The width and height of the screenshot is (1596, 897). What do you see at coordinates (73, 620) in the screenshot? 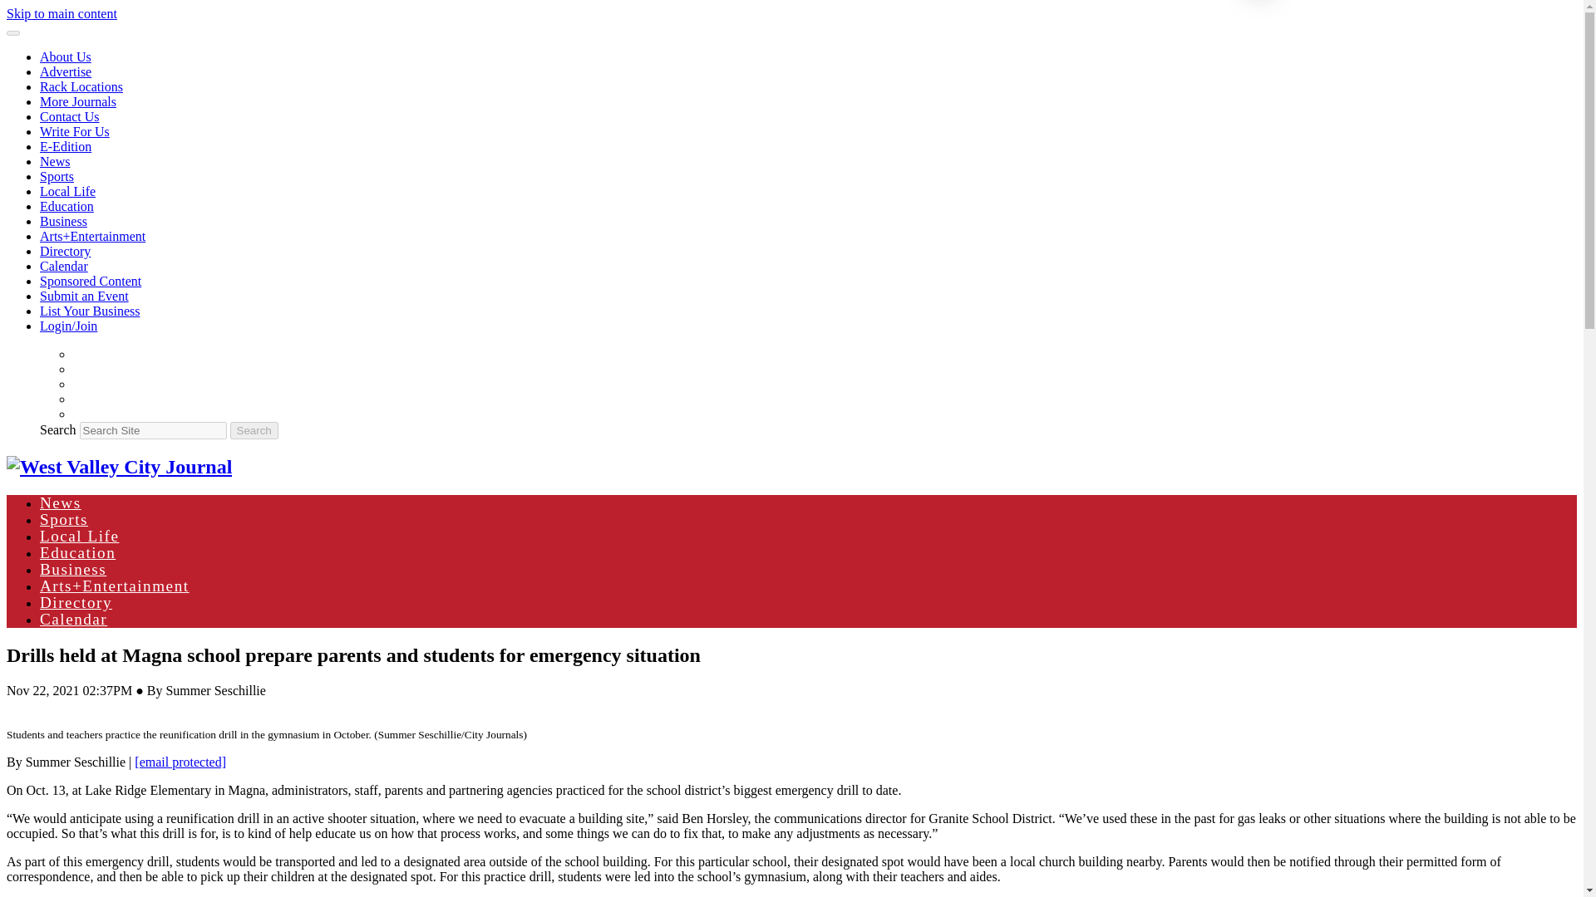
I see `Calendar` at bounding box center [73, 620].